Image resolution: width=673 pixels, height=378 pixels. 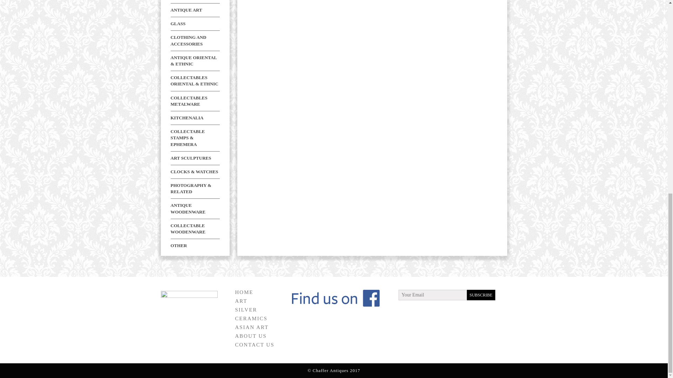 I want to click on GLASS, so click(x=178, y=23).